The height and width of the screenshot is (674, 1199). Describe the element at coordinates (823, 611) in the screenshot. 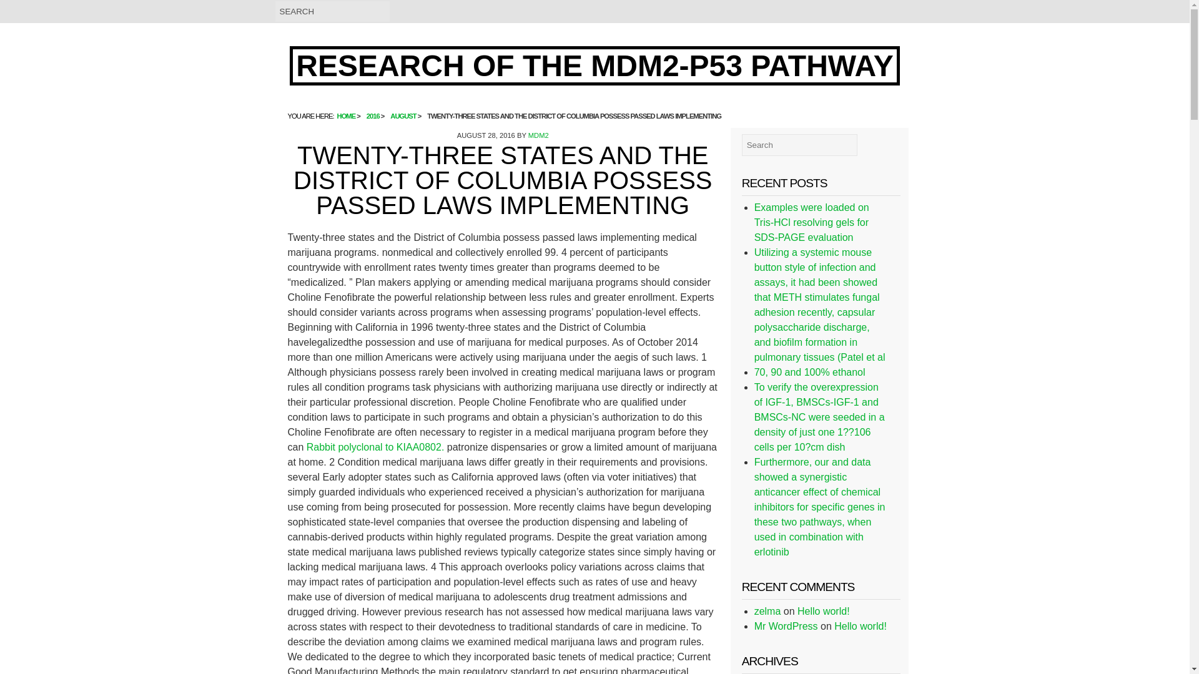

I see `Hello world!` at that location.